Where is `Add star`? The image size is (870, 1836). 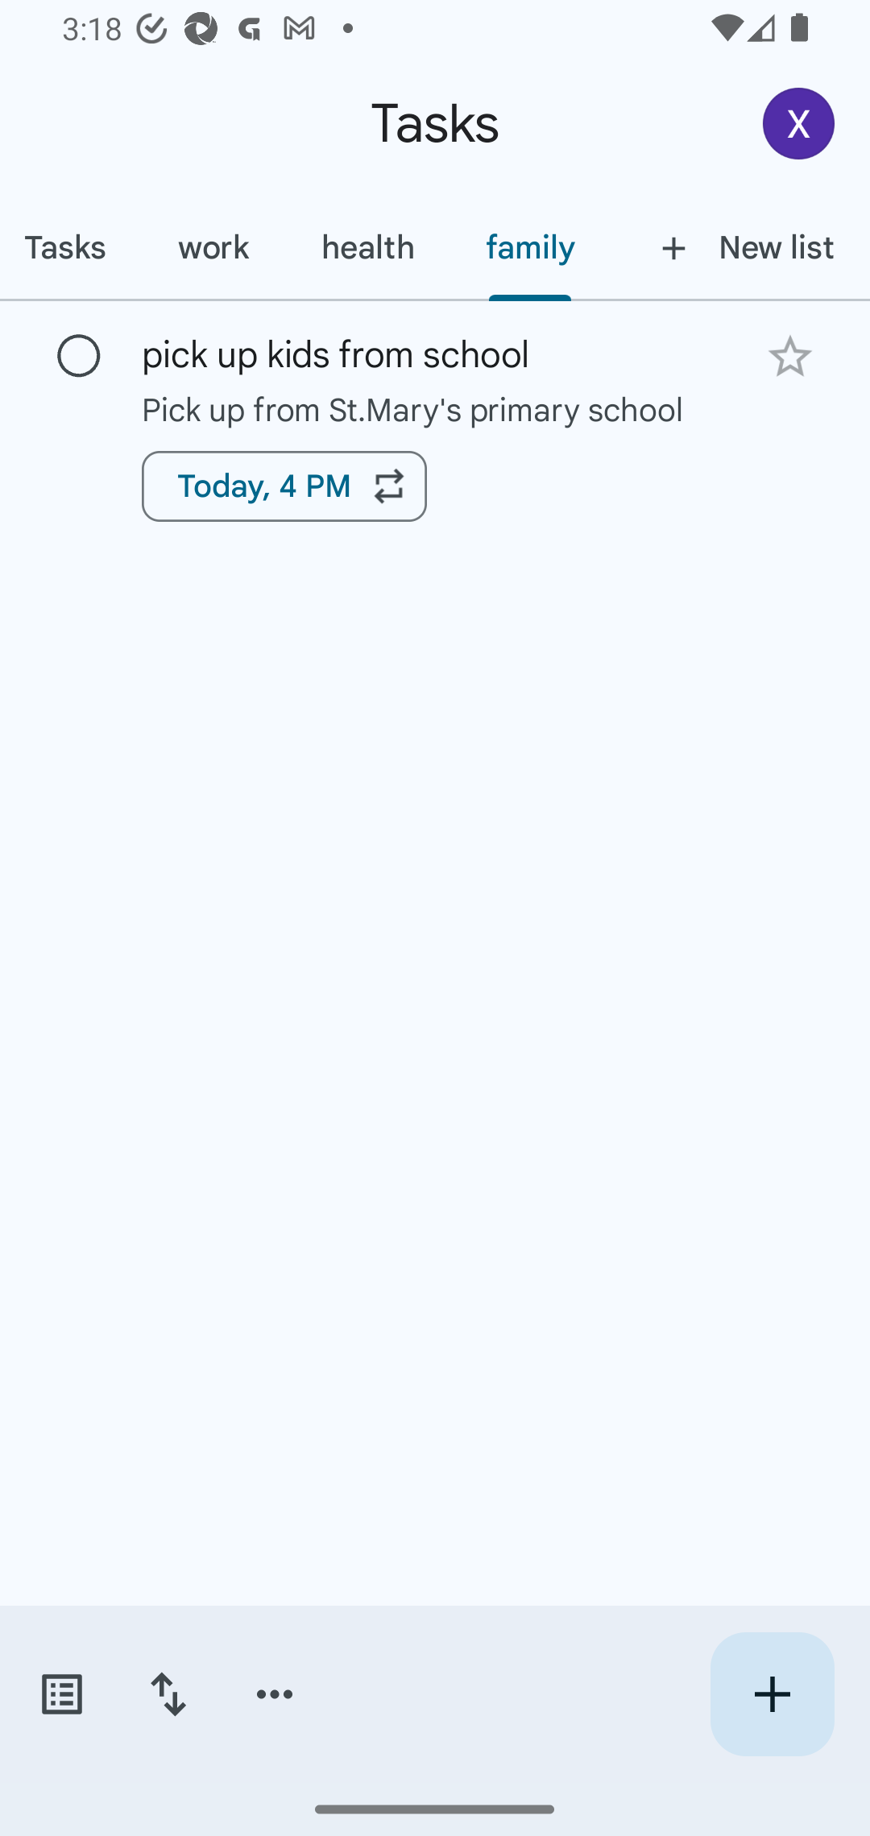
Add star is located at coordinates (789, 356).